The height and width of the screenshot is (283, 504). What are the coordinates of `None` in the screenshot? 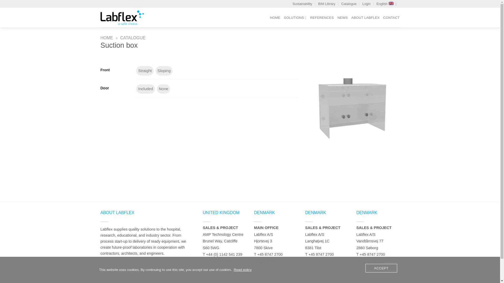 It's located at (163, 89).